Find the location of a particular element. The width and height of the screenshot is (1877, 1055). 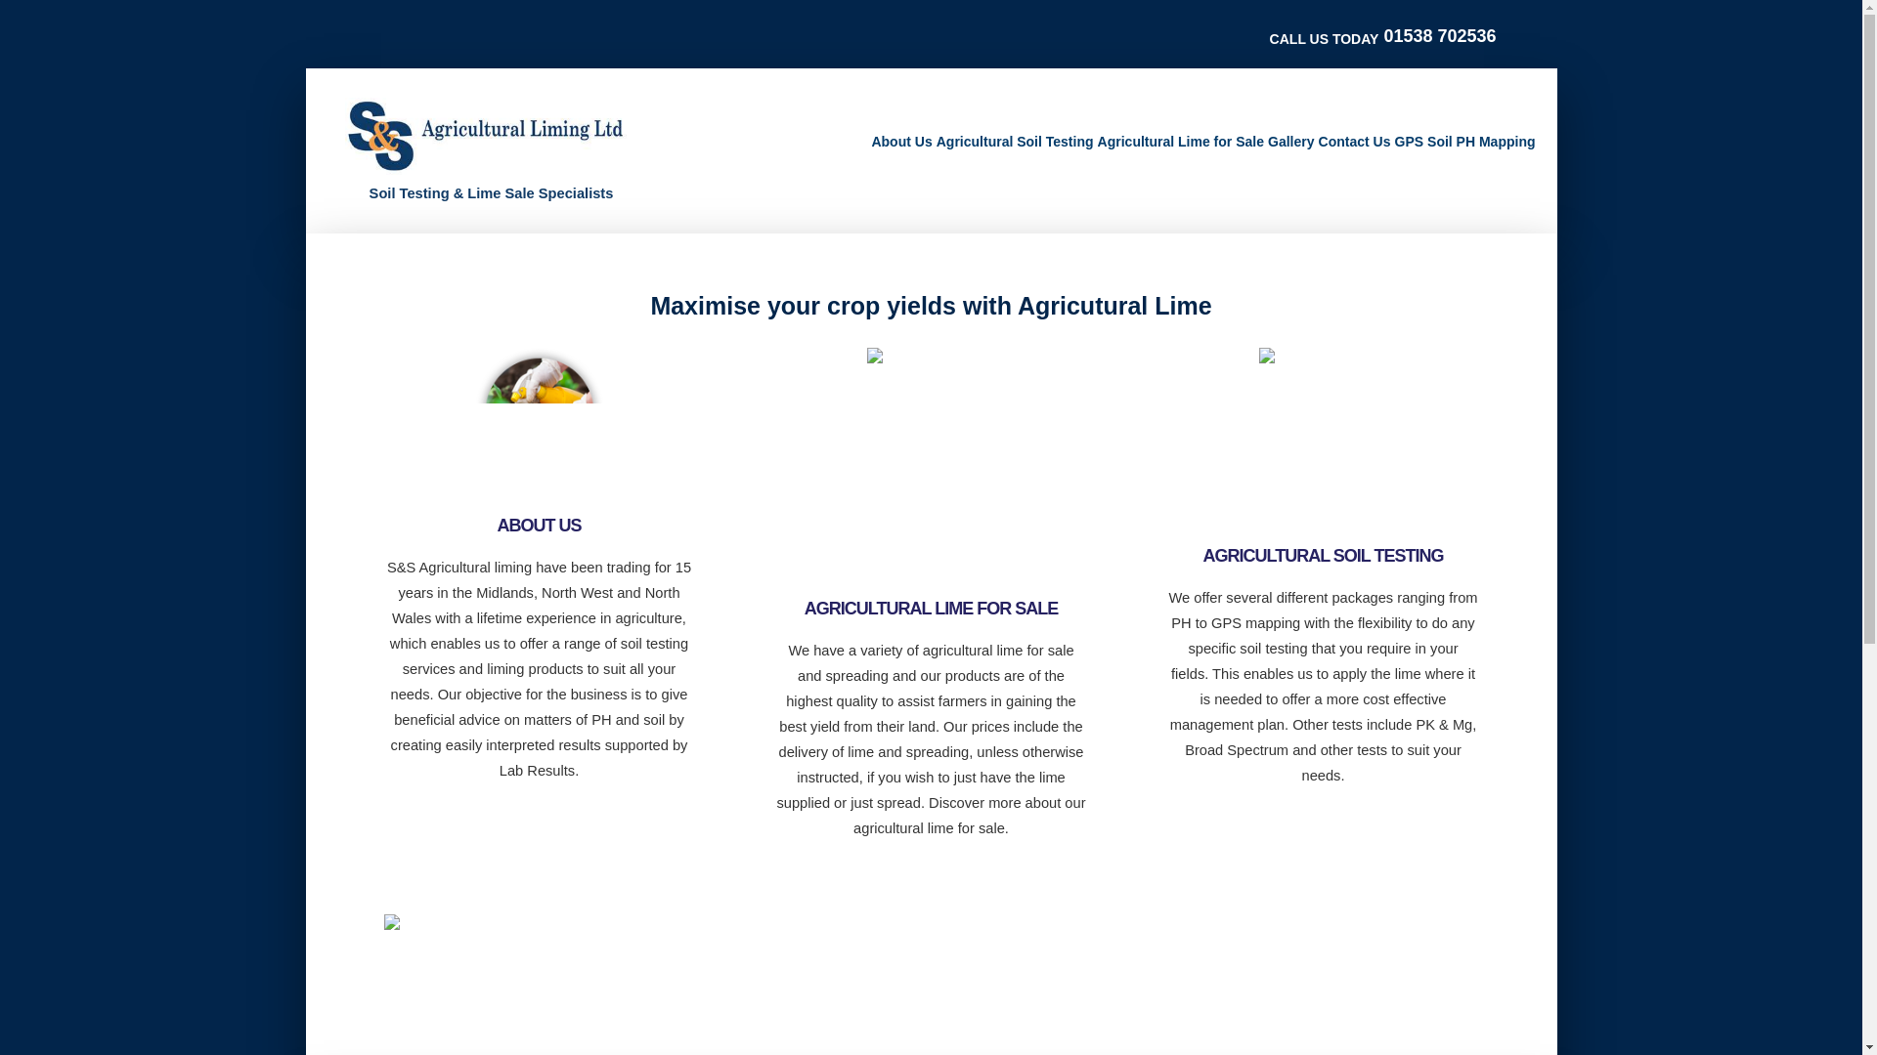

GPS Soil PH Mapping is located at coordinates (1464, 150).